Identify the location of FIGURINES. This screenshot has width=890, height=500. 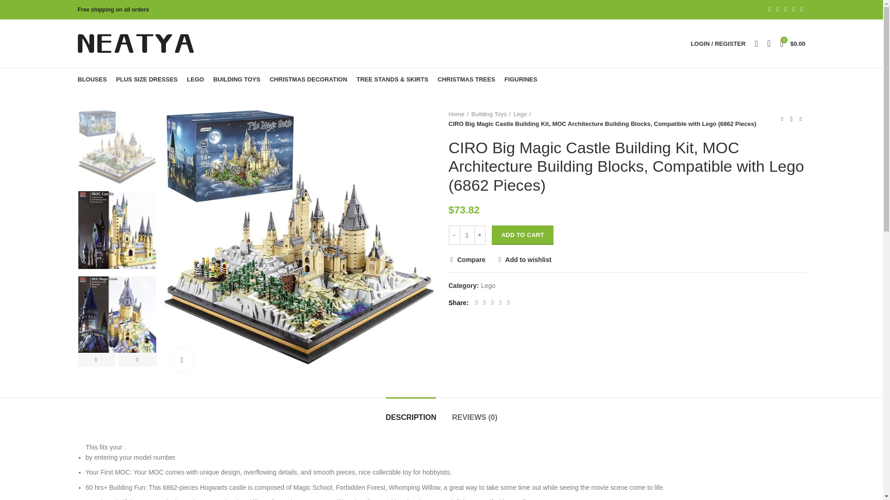
(521, 80).